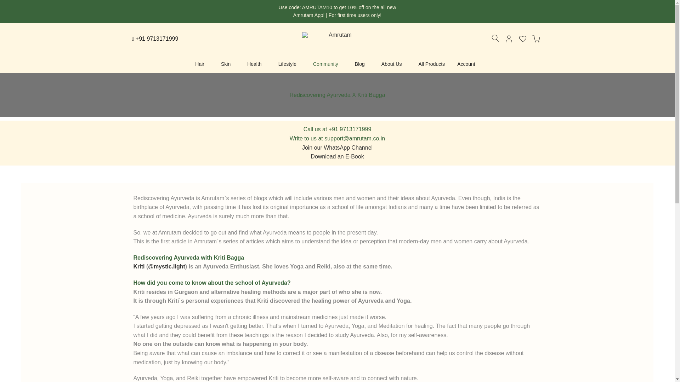 The image size is (680, 382). Describe the element at coordinates (227, 64) in the screenshot. I see `Skin` at that location.